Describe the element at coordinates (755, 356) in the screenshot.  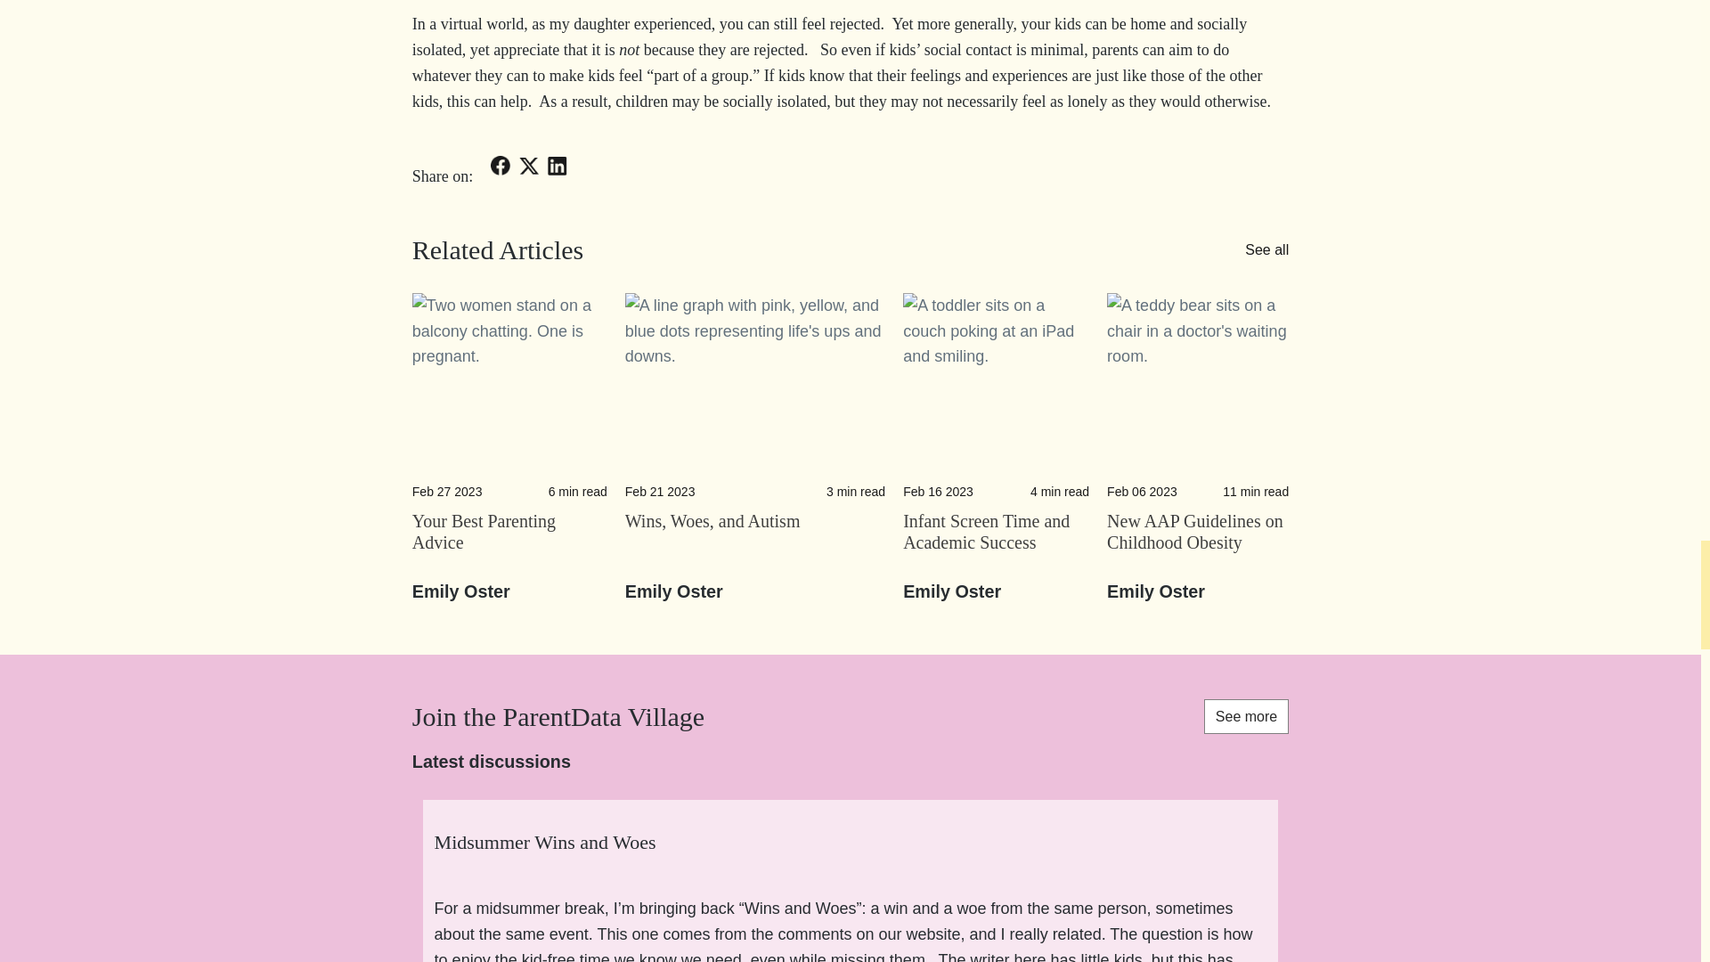
I see `Wins, Woes, and Autism` at that location.